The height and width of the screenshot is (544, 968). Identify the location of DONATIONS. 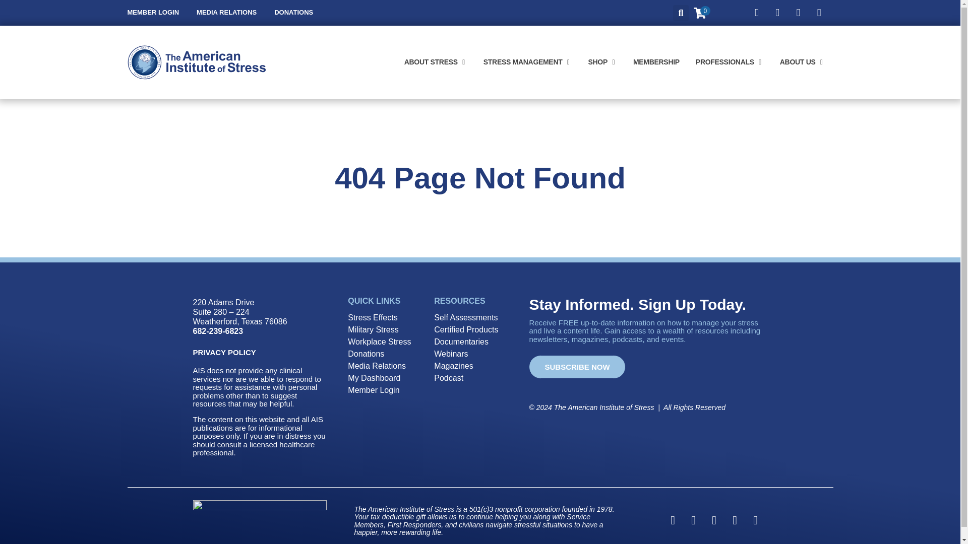
(293, 13).